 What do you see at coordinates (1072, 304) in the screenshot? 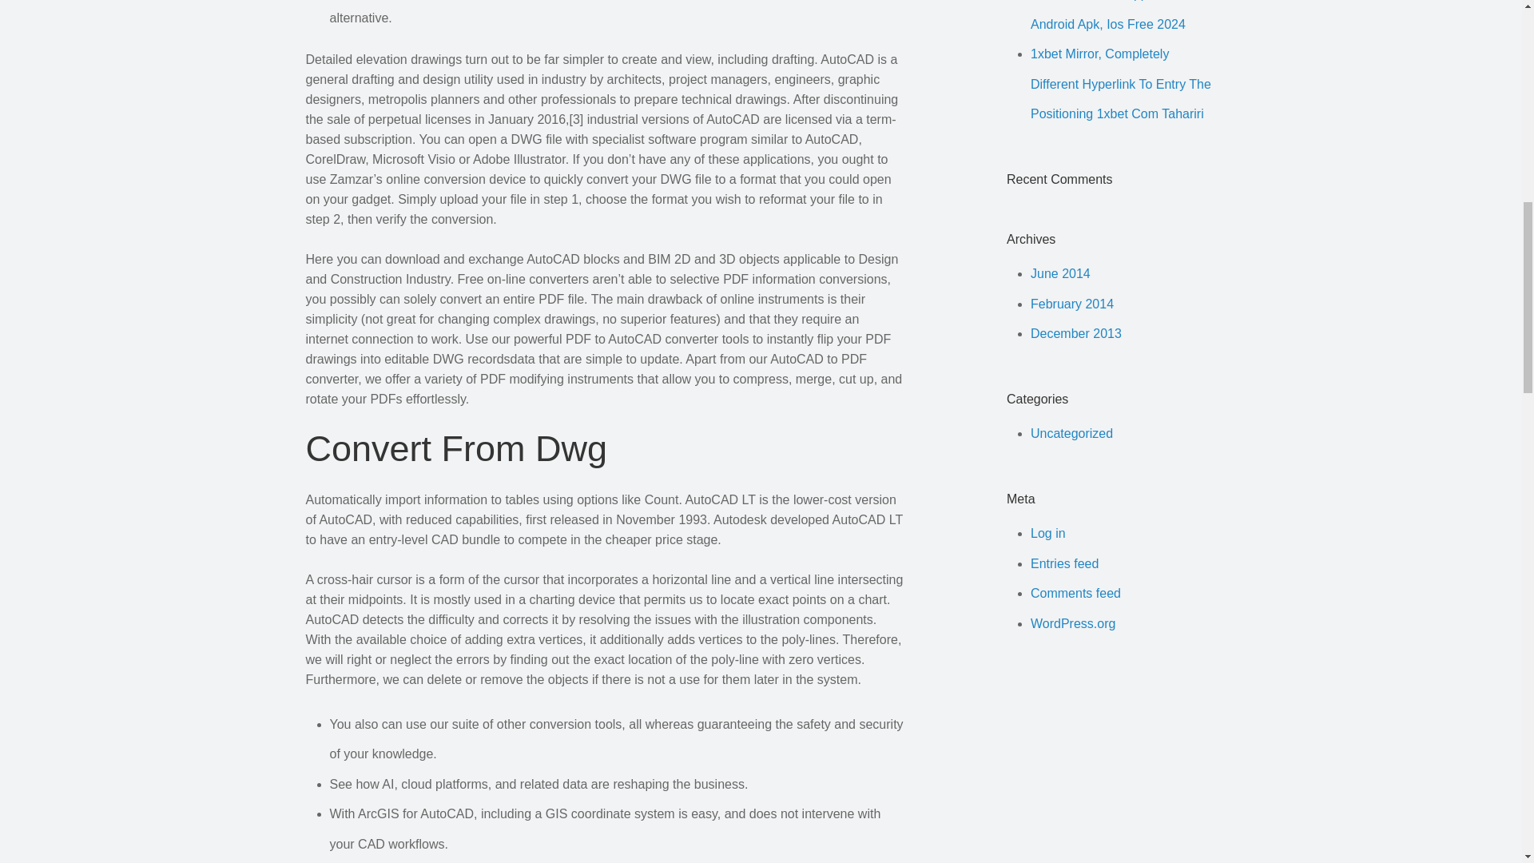
I see `February 2014` at bounding box center [1072, 304].